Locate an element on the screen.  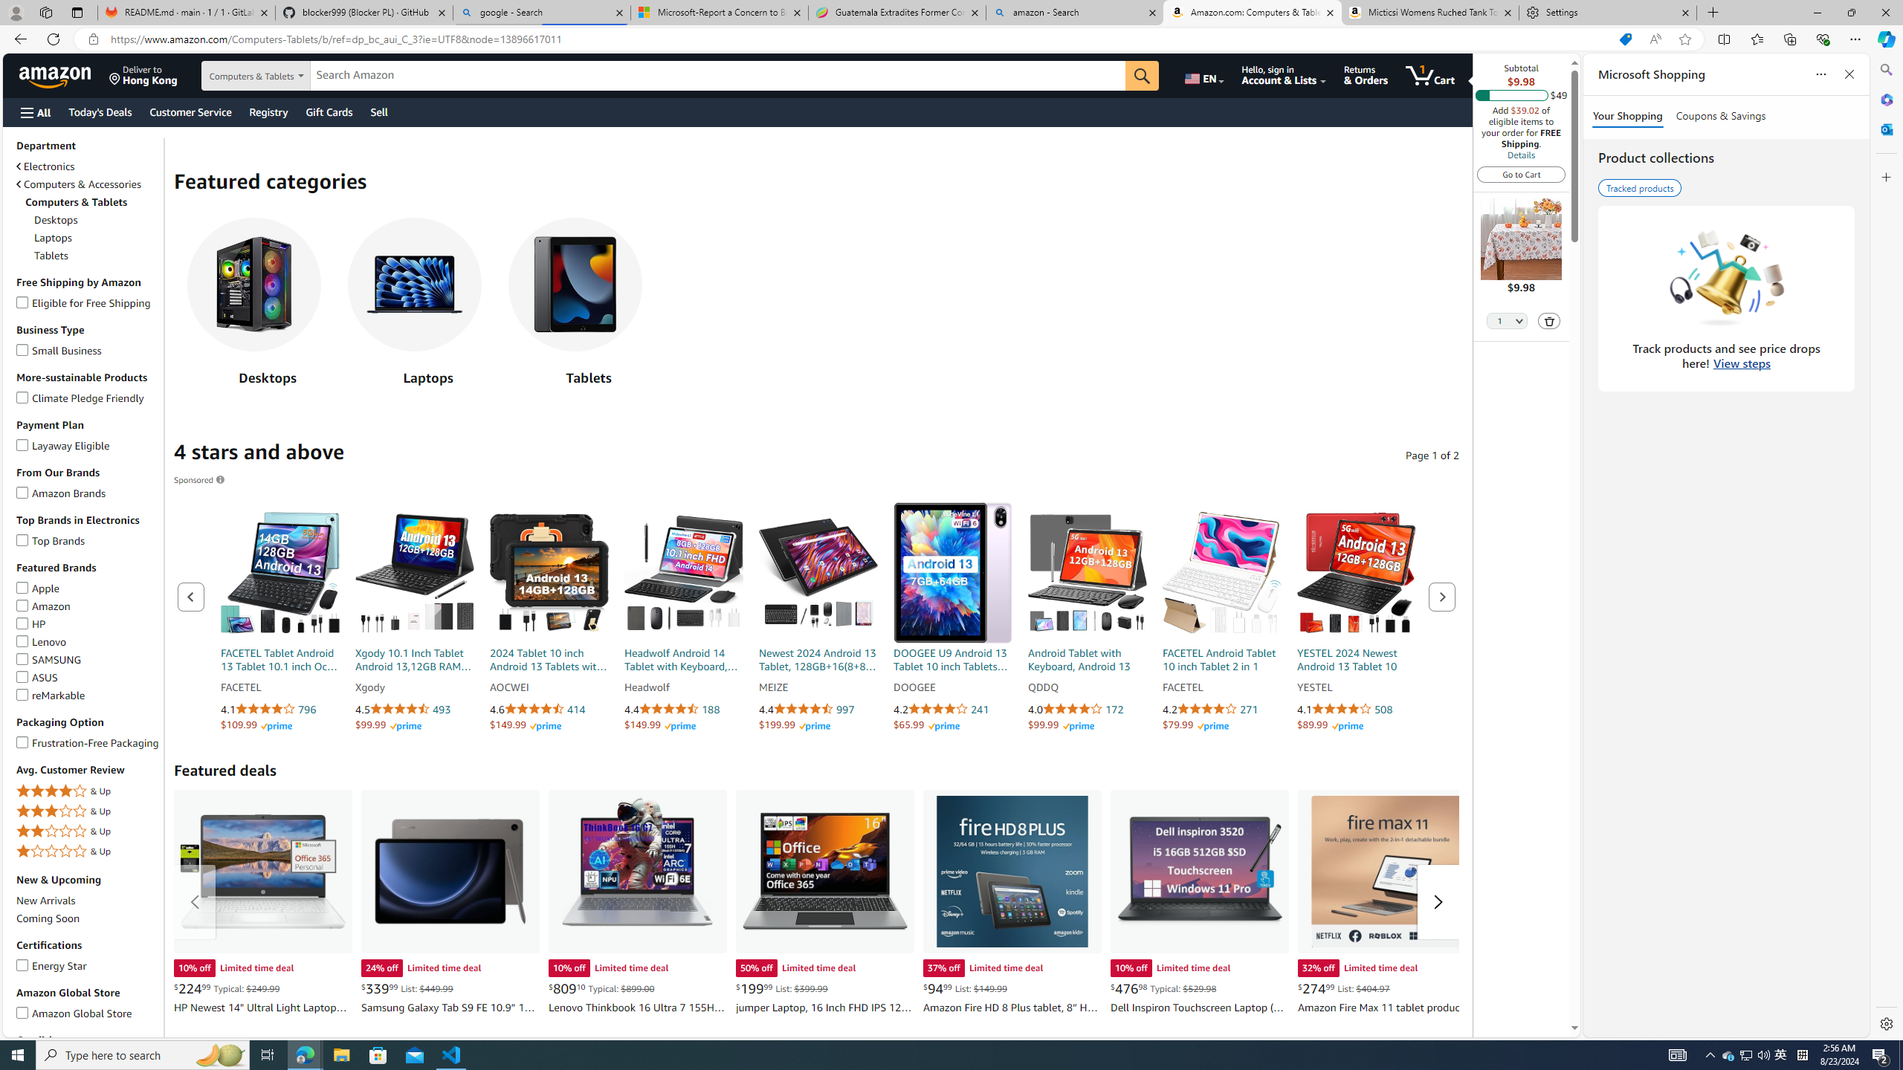
Top Brands is located at coordinates (22, 537).